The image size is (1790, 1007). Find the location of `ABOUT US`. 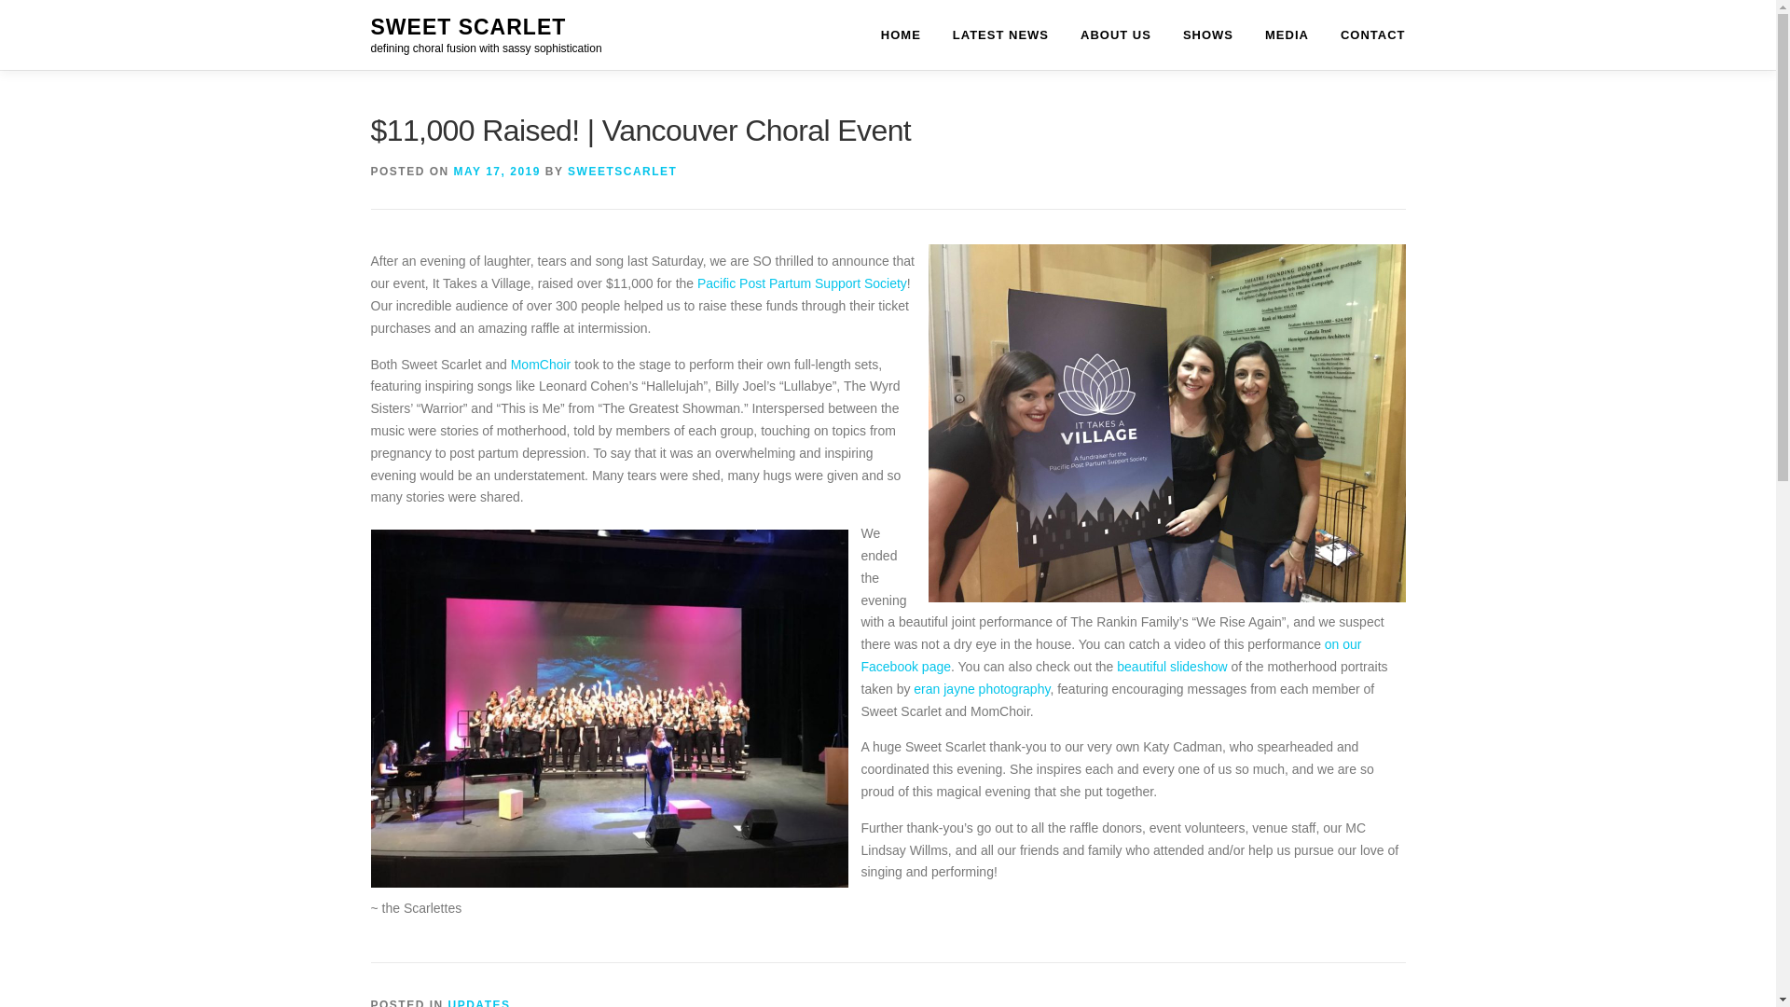

ABOUT US is located at coordinates (1115, 34).